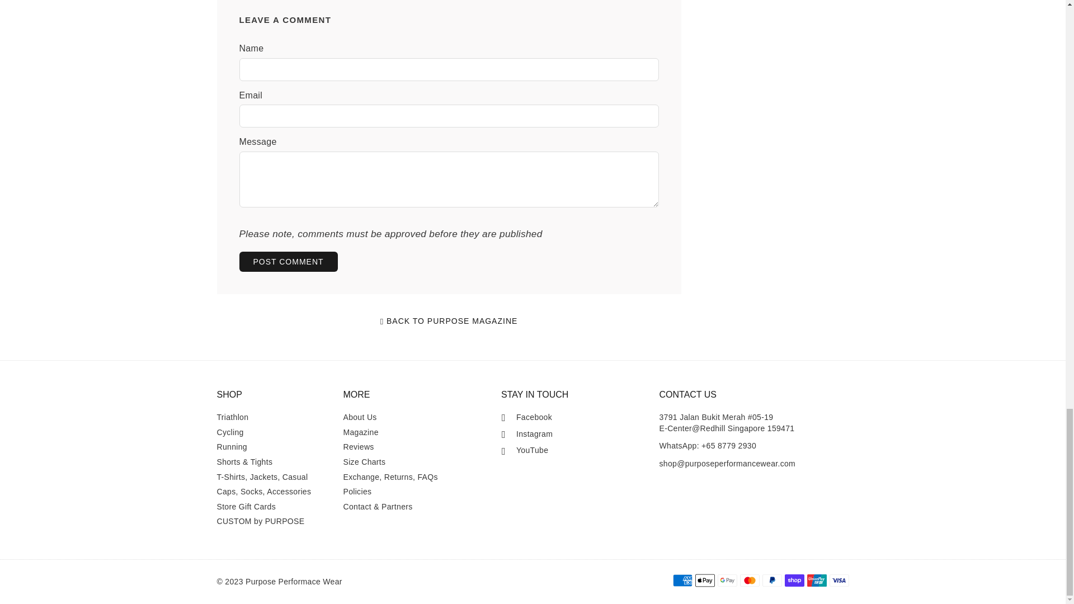 This screenshot has width=1074, height=604. What do you see at coordinates (750, 581) in the screenshot?
I see `Mastercard` at bounding box center [750, 581].